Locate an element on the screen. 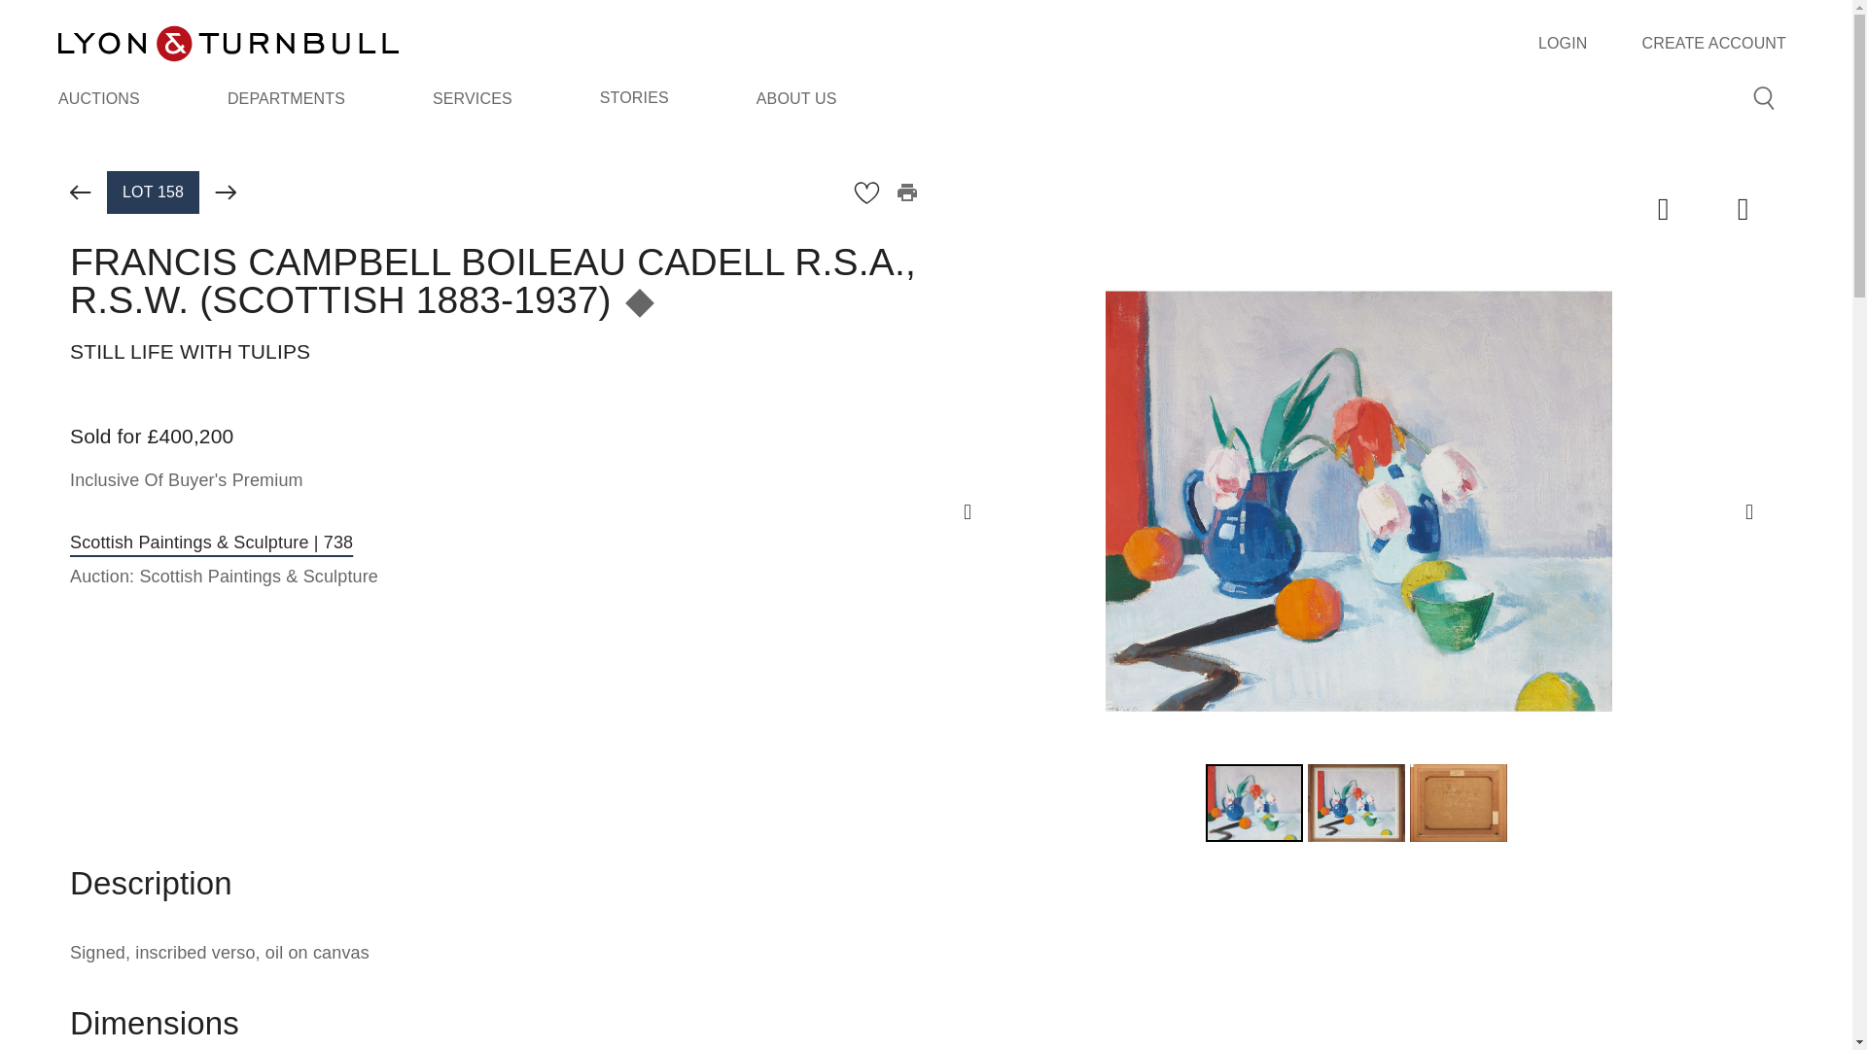 The width and height of the screenshot is (1867, 1050). Next Lot is located at coordinates (226, 192).